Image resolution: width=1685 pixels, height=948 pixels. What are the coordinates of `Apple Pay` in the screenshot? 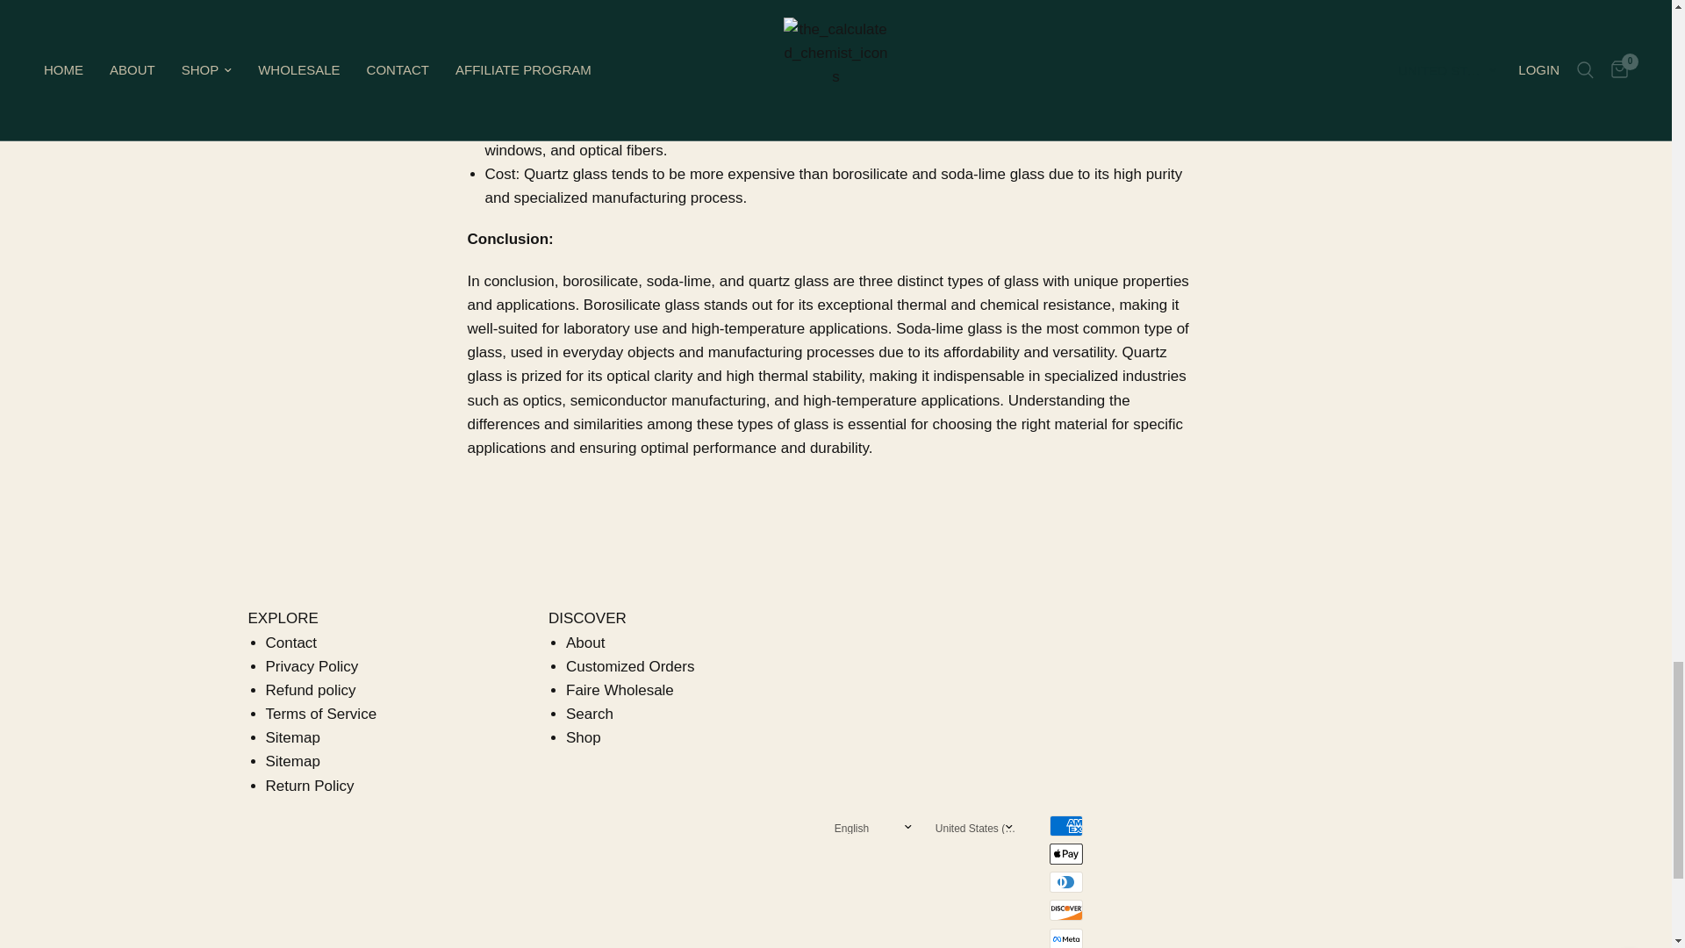 It's located at (1066, 853).